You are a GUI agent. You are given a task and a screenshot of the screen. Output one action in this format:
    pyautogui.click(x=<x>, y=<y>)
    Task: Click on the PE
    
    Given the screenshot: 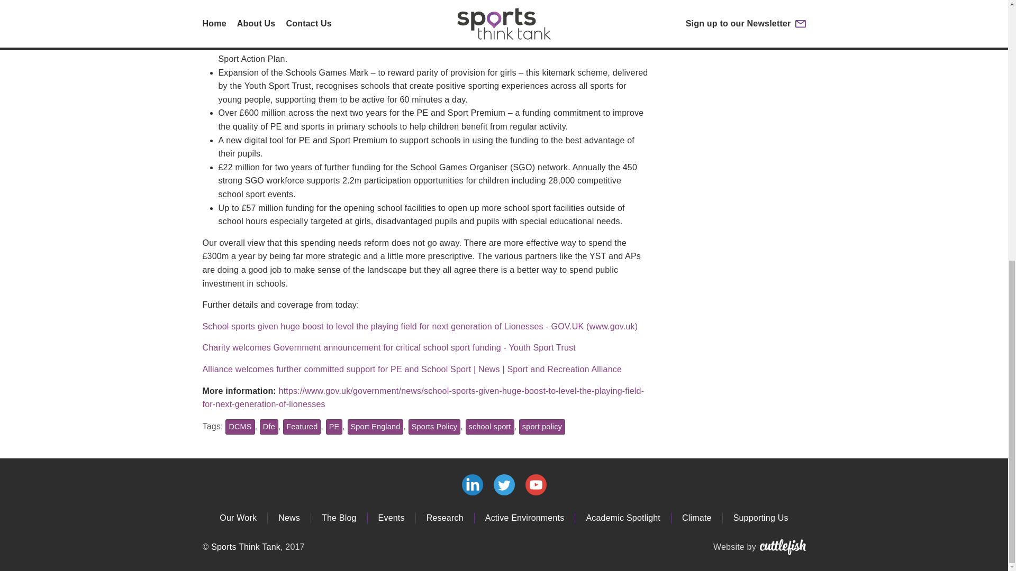 What is the action you would take?
    pyautogui.click(x=334, y=426)
    